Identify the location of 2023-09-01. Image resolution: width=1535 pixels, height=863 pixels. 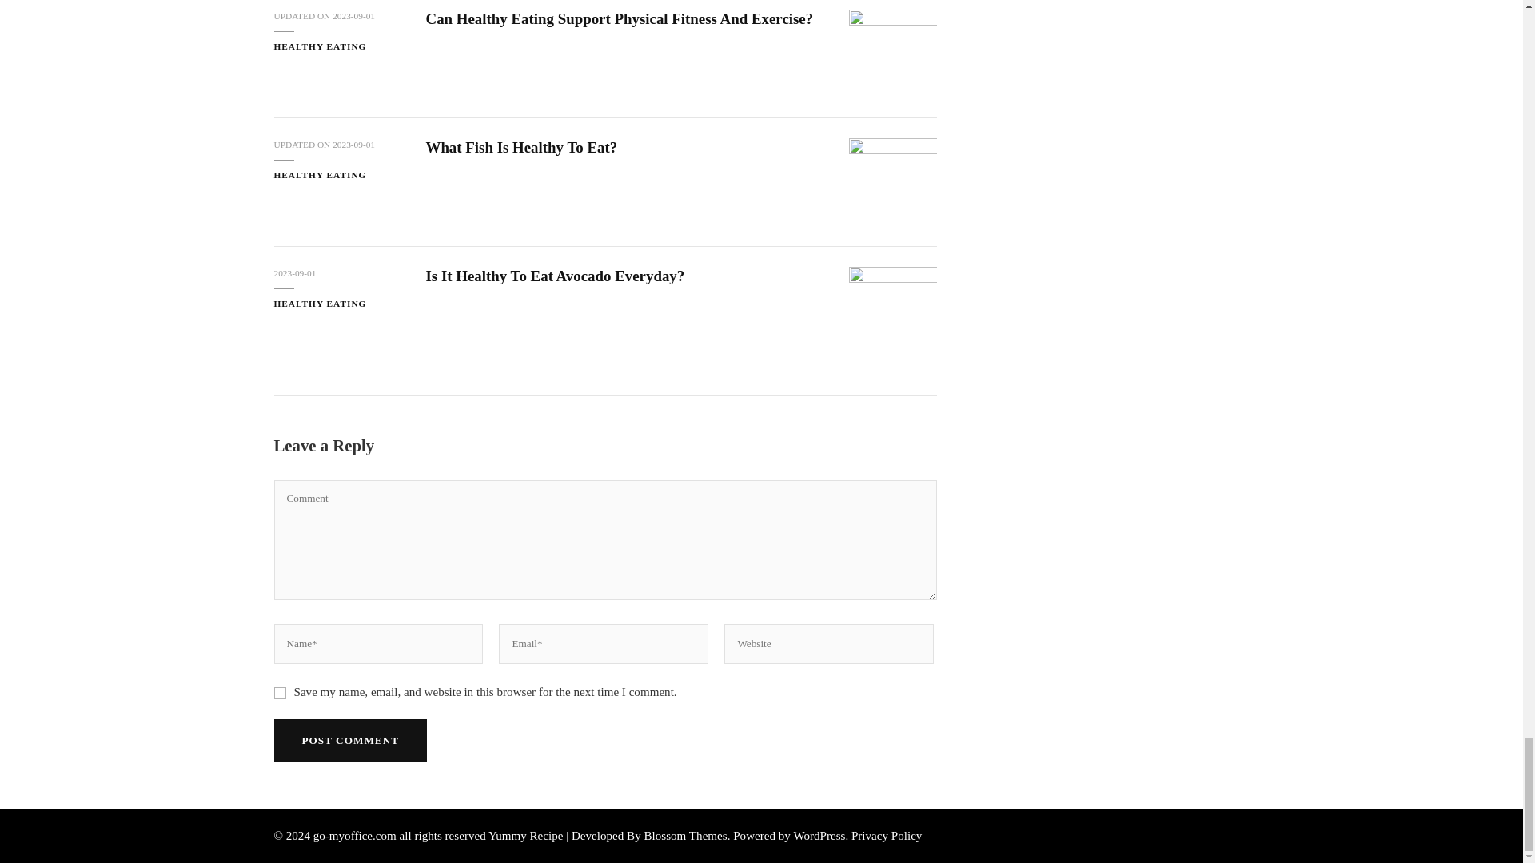
(353, 145).